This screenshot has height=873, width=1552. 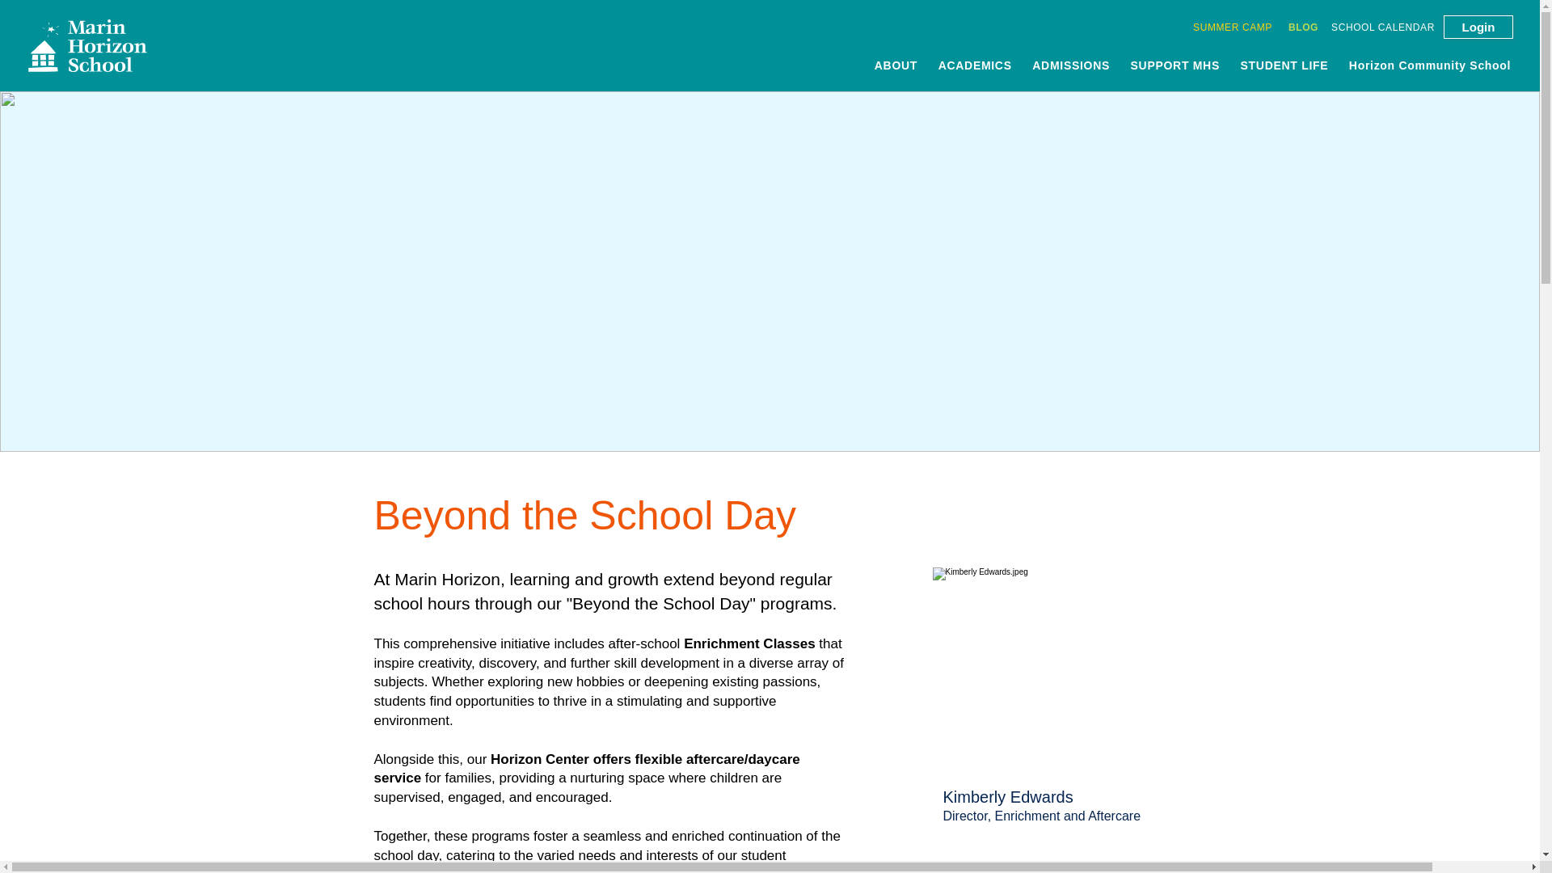 I want to click on SUMMER CAMP, so click(x=1232, y=27).